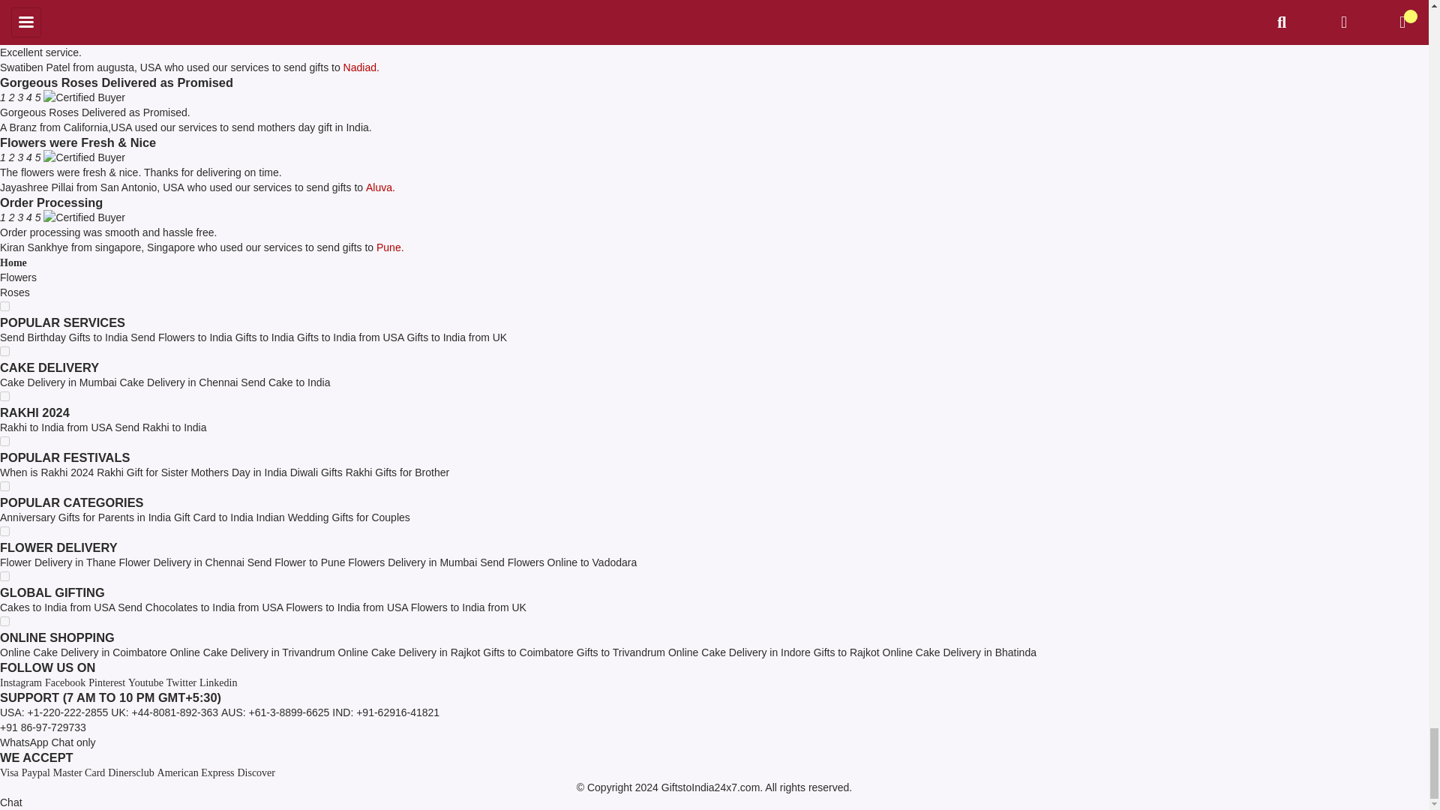 This screenshot has width=1440, height=810. What do you see at coordinates (4, 351) in the screenshot?
I see `on` at bounding box center [4, 351].